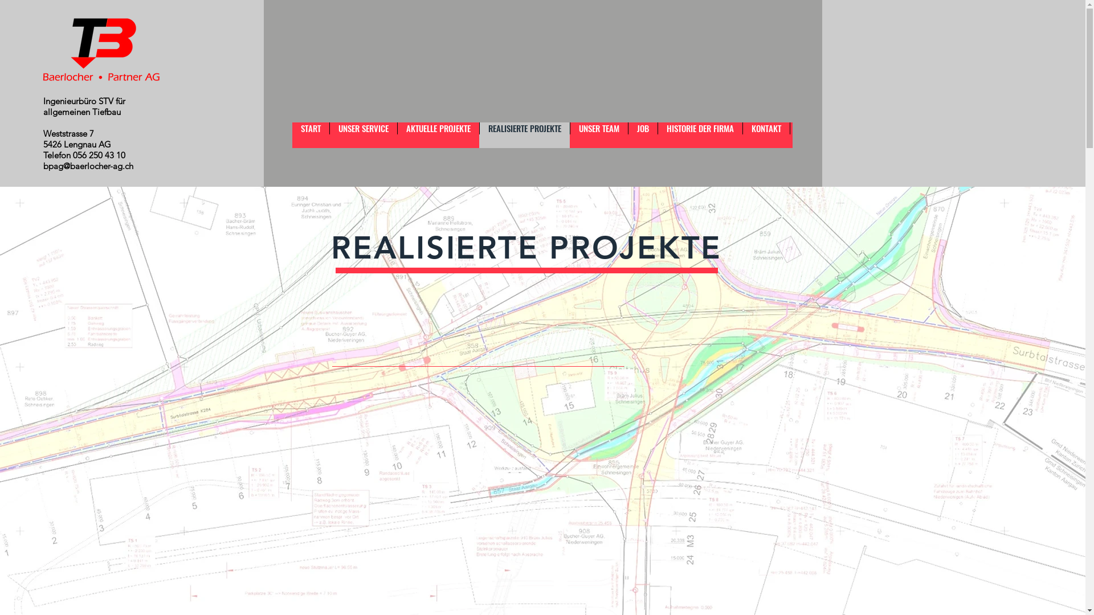 The width and height of the screenshot is (1094, 615). What do you see at coordinates (643, 136) in the screenshot?
I see `JOB` at bounding box center [643, 136].